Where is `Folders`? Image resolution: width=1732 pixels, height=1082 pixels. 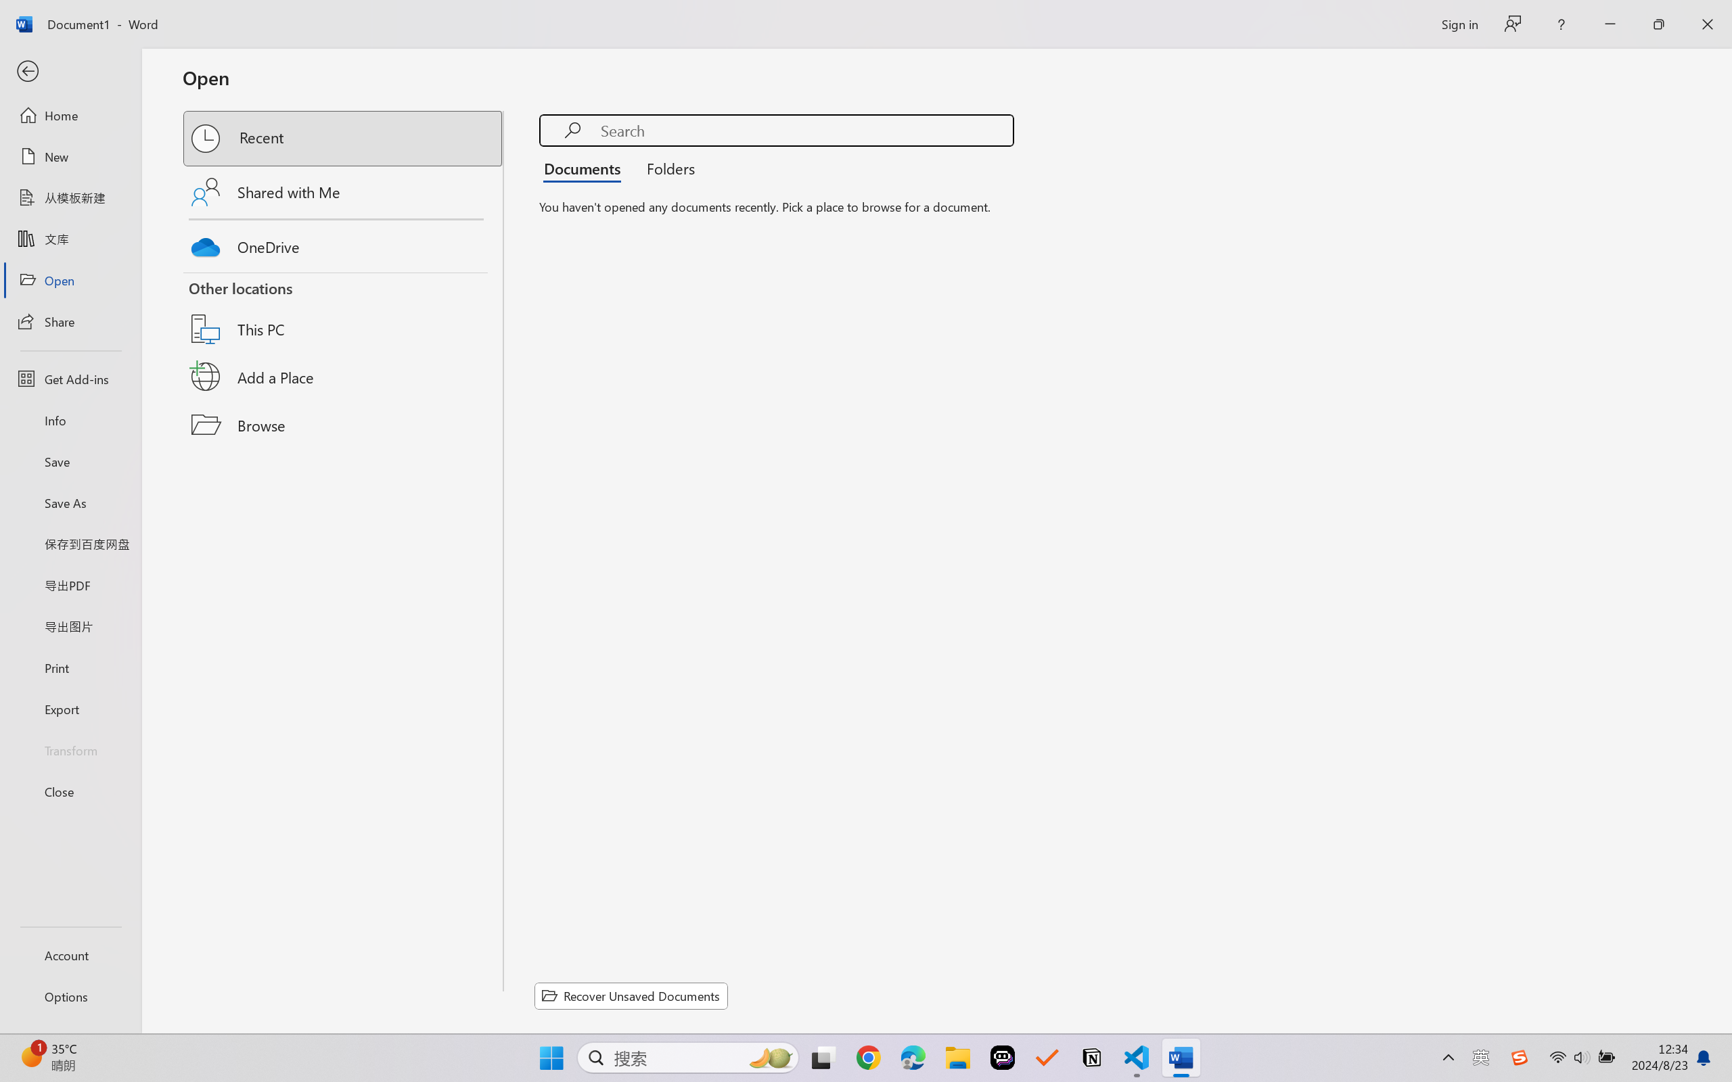 Folders is located at coordinates (666, 168).